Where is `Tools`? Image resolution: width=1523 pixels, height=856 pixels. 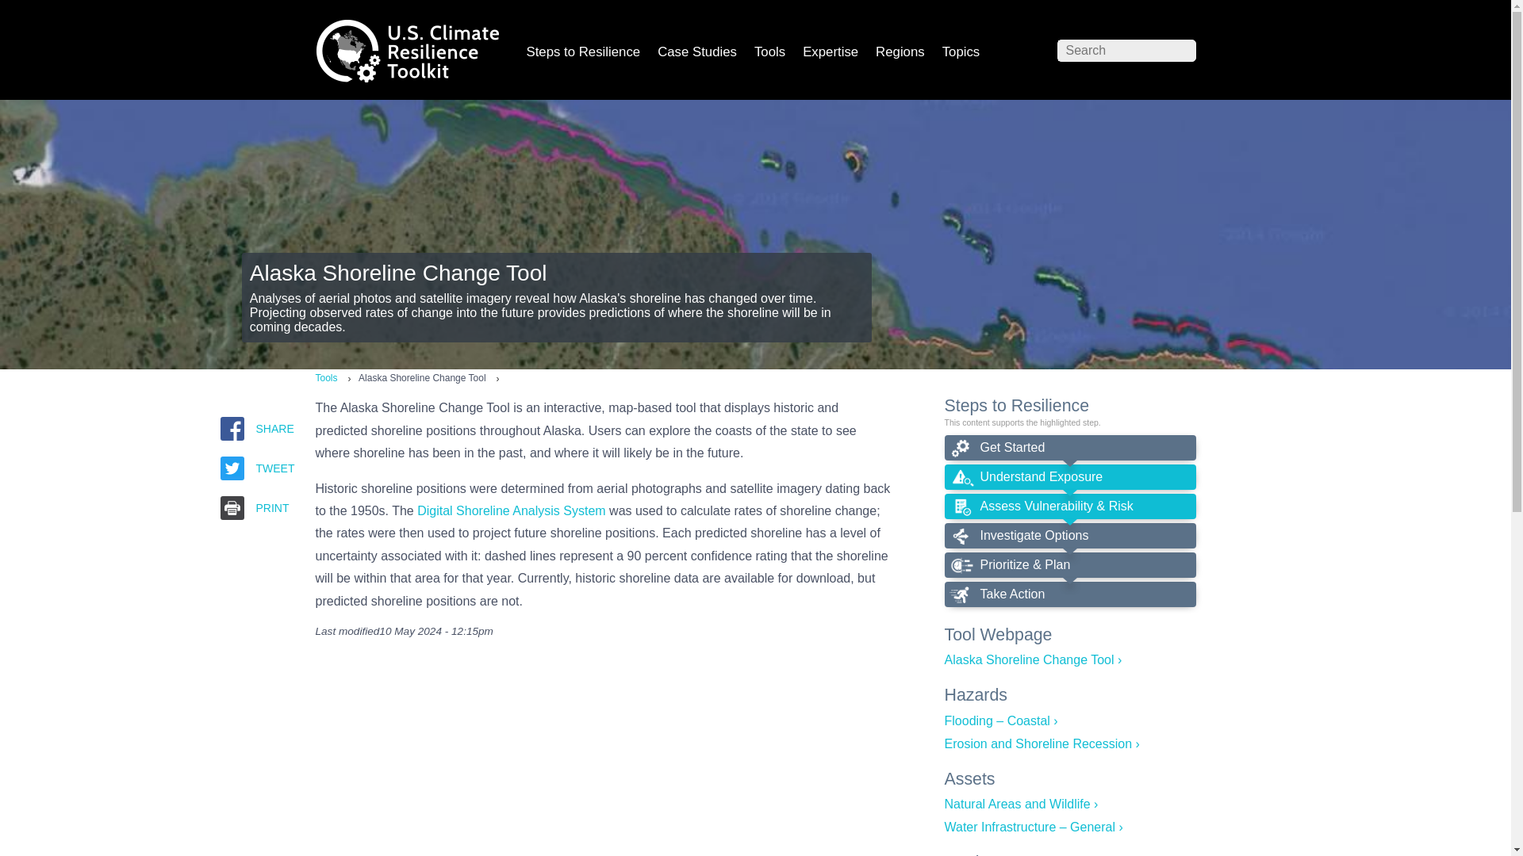
Tools is located at coordinates (769, 54).